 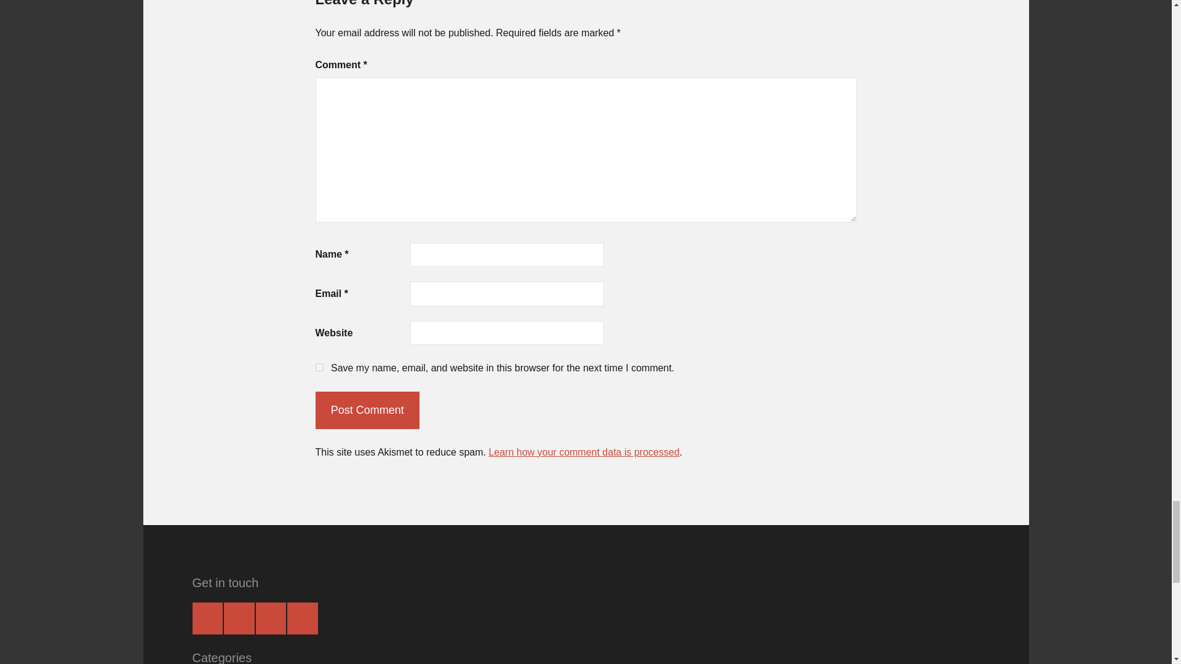 What do you see at coordinates (271, 619) in the screenshot?
I see `Twitter` at bounding box center [271, 619].